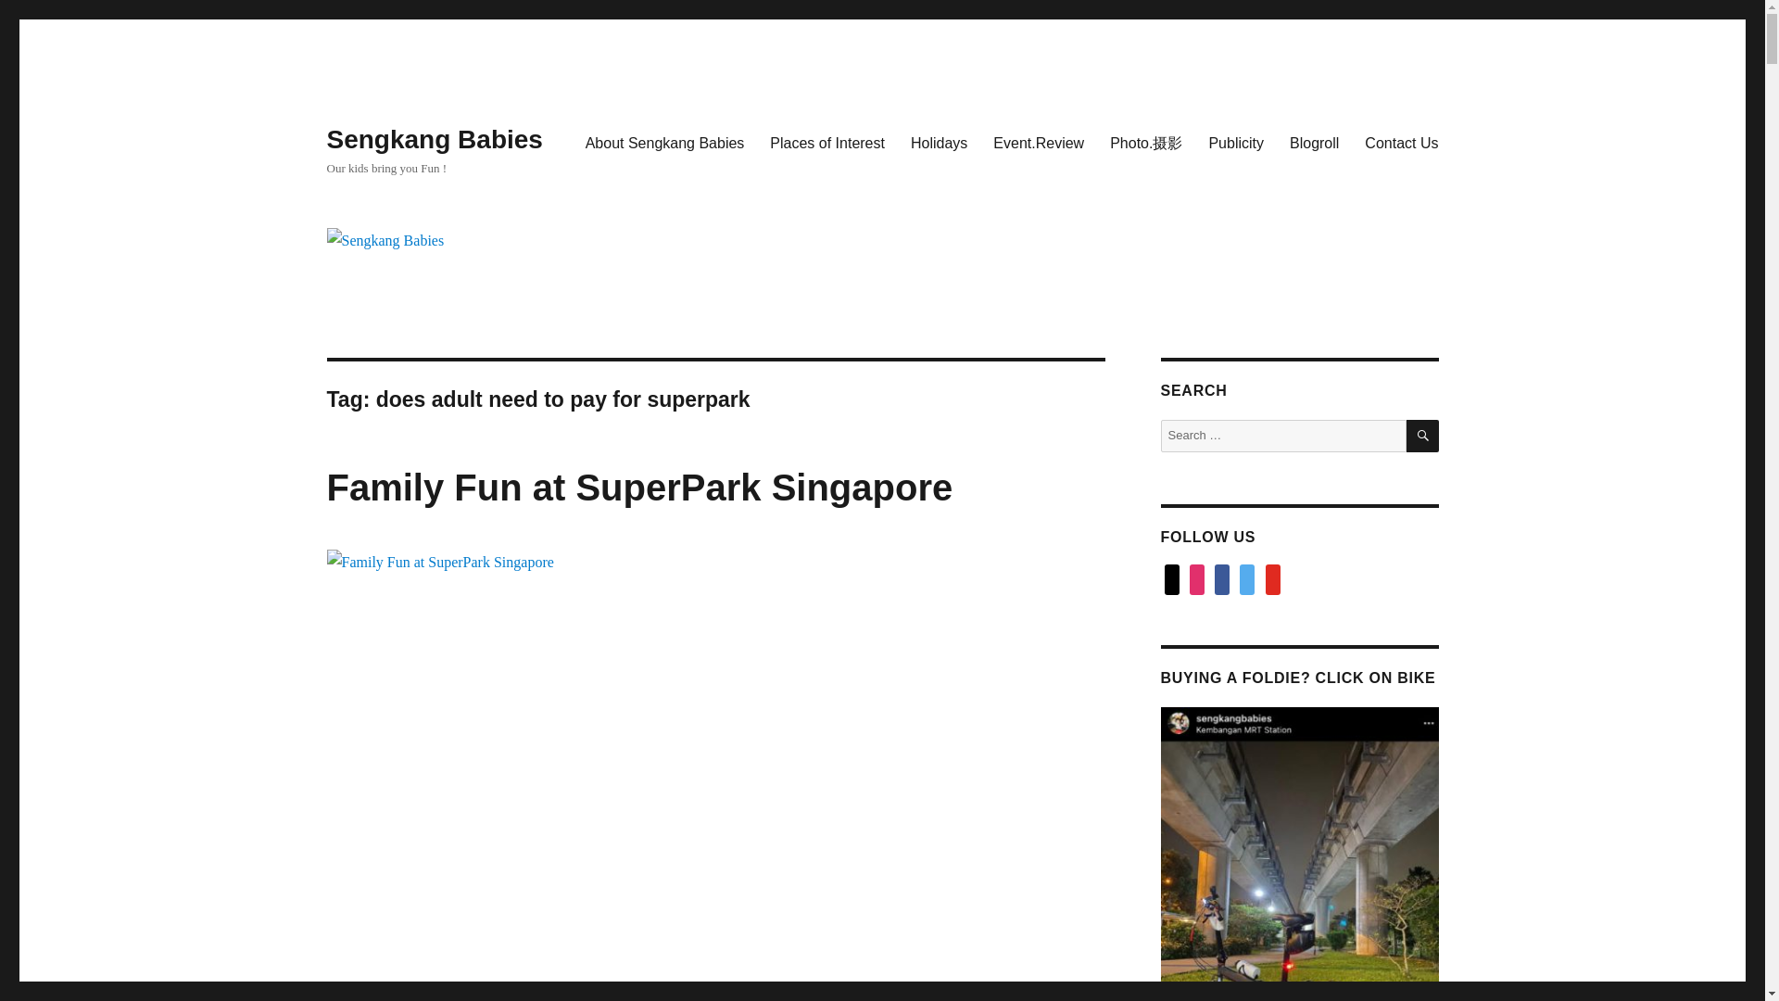 This screenshot has width=1779, height=1001. What do you see at coordinates (1170, 578) in the screenshot?
I see `Default Label` at bounding box center [1170, 578].